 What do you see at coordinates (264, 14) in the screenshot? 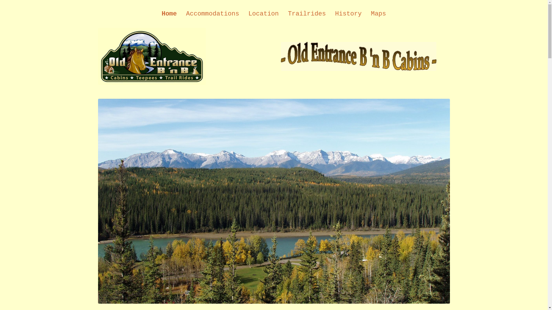
I see `Location` at bounding box center [264, 14].